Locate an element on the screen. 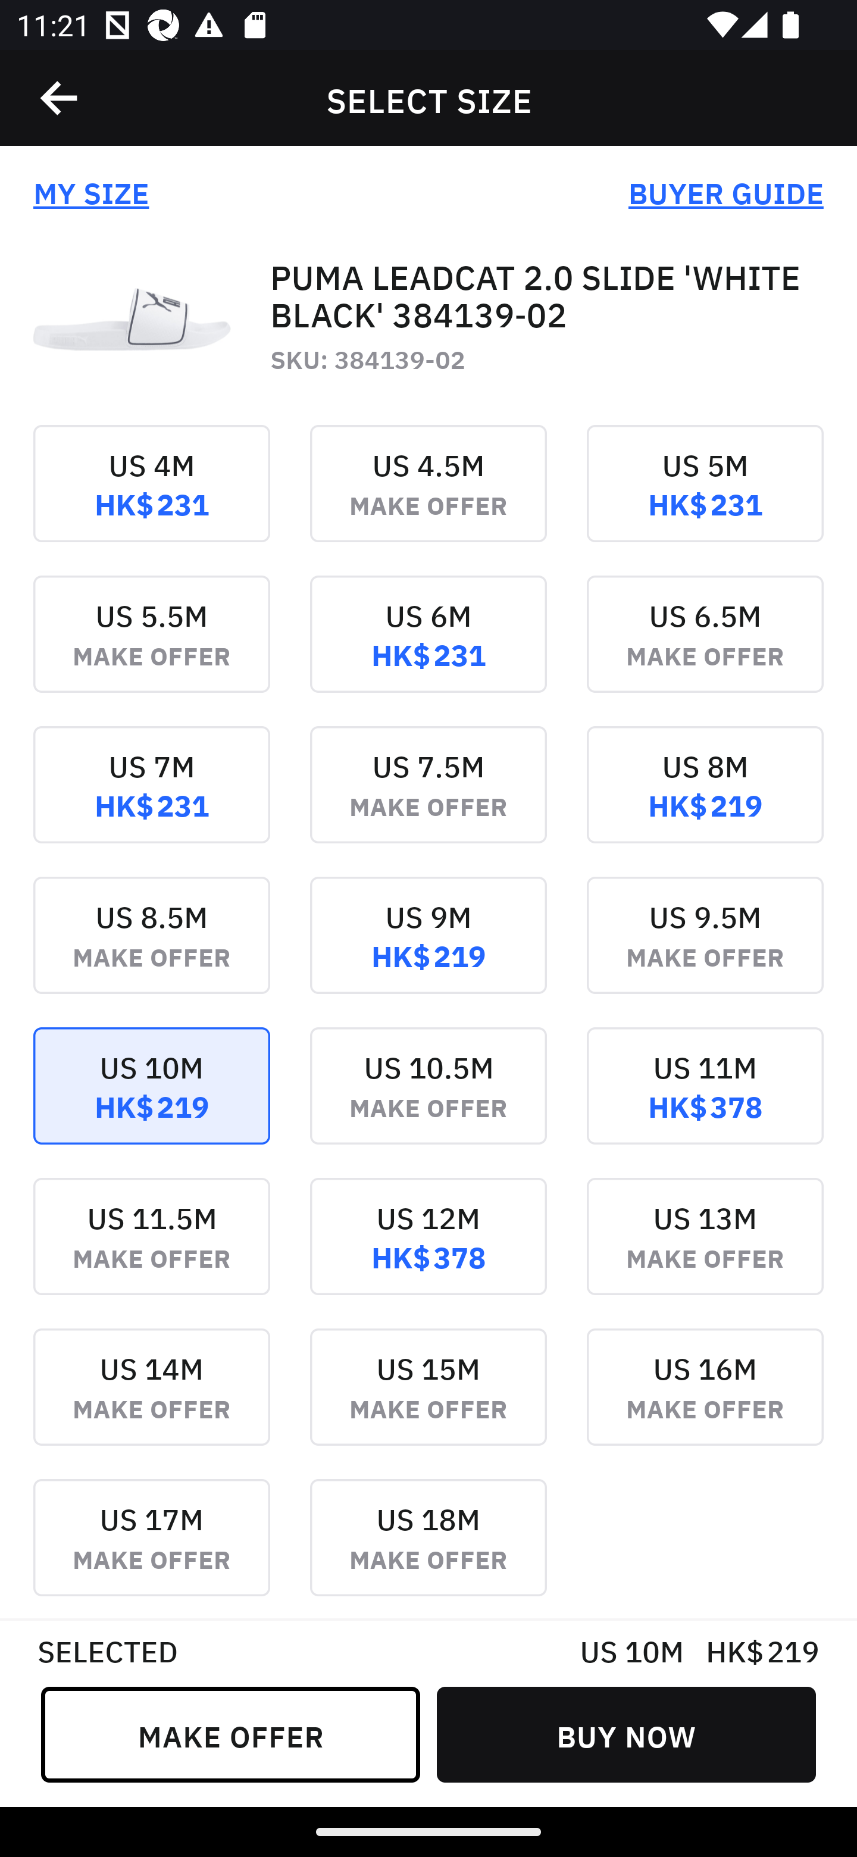  US 15M MAKE OFFER is located at coordinates (428, 1402).